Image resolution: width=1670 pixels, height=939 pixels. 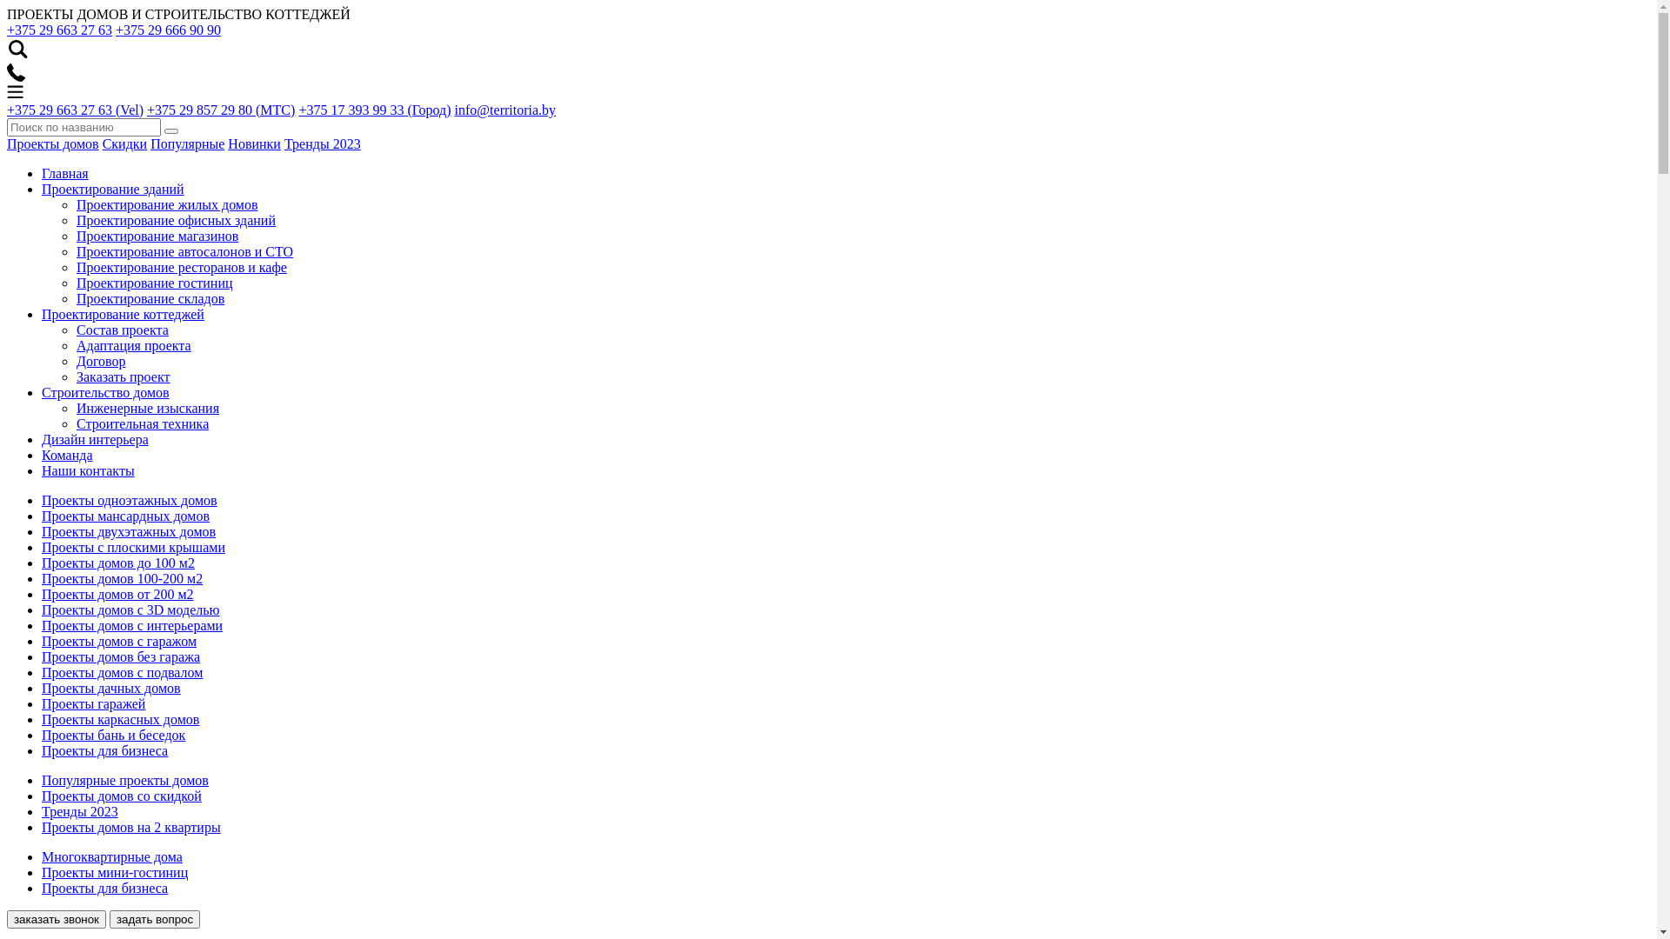 What do you see at coordinates (505, 110) in the screenshot?
I see `info@territoria.by` at bounding box center [505, 110].